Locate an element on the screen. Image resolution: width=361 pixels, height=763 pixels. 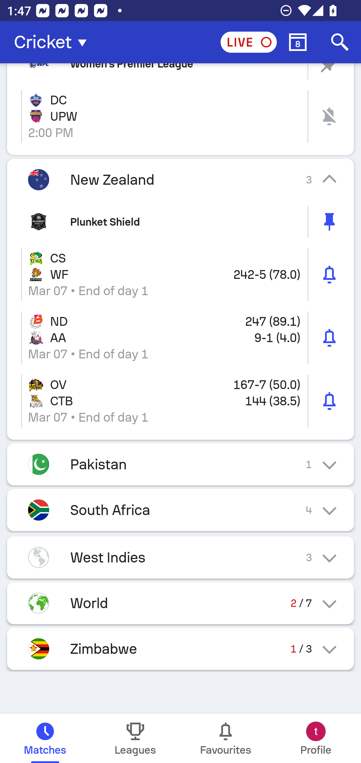
West Indies 3 is located at coordinates (180, 557).